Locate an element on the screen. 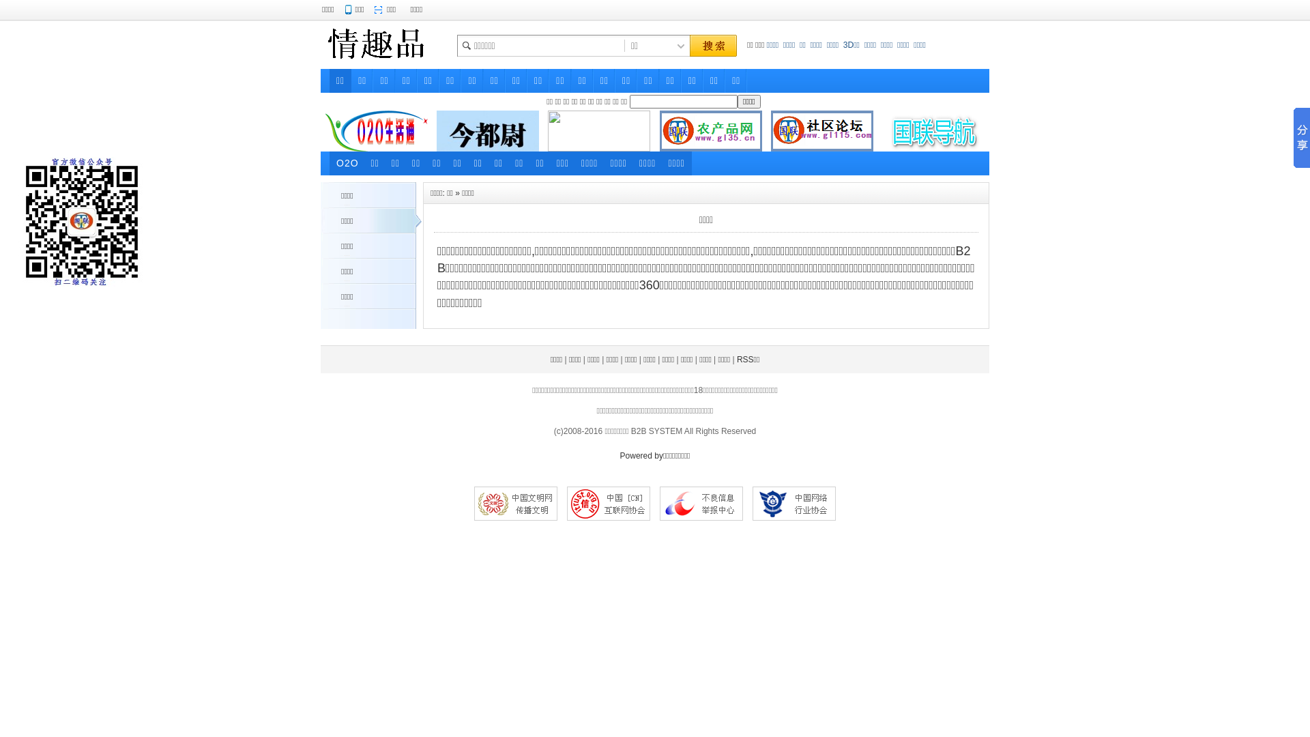 This screenshot has width=1310, height=737. O2O is located at coordinates (348, 164).